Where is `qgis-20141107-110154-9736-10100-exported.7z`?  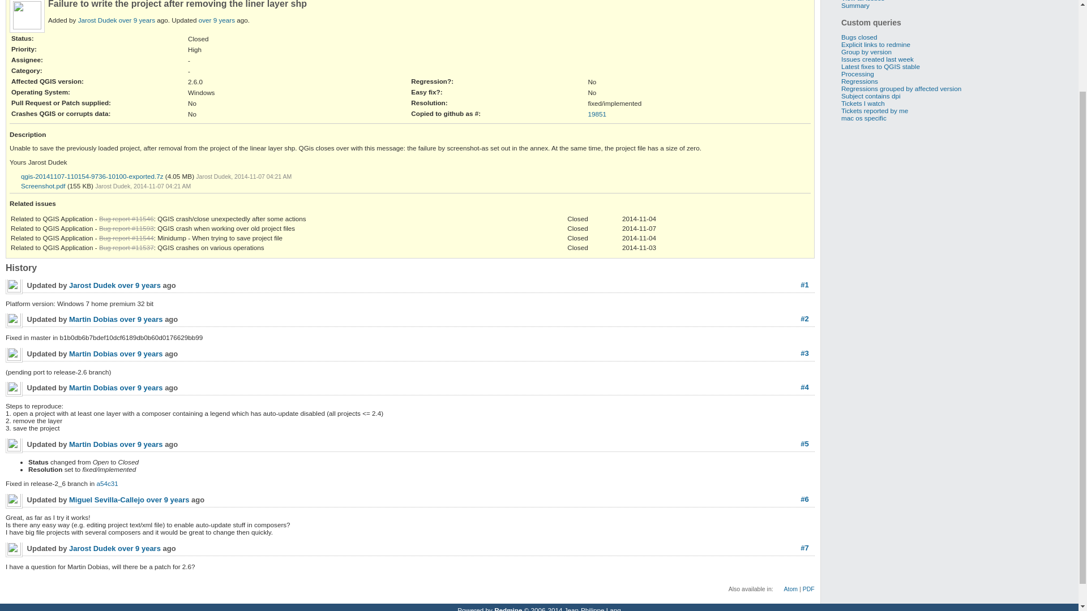
qgis-20141107-110154-9736-10100-exported.7z is located at coordinates (86, 177).